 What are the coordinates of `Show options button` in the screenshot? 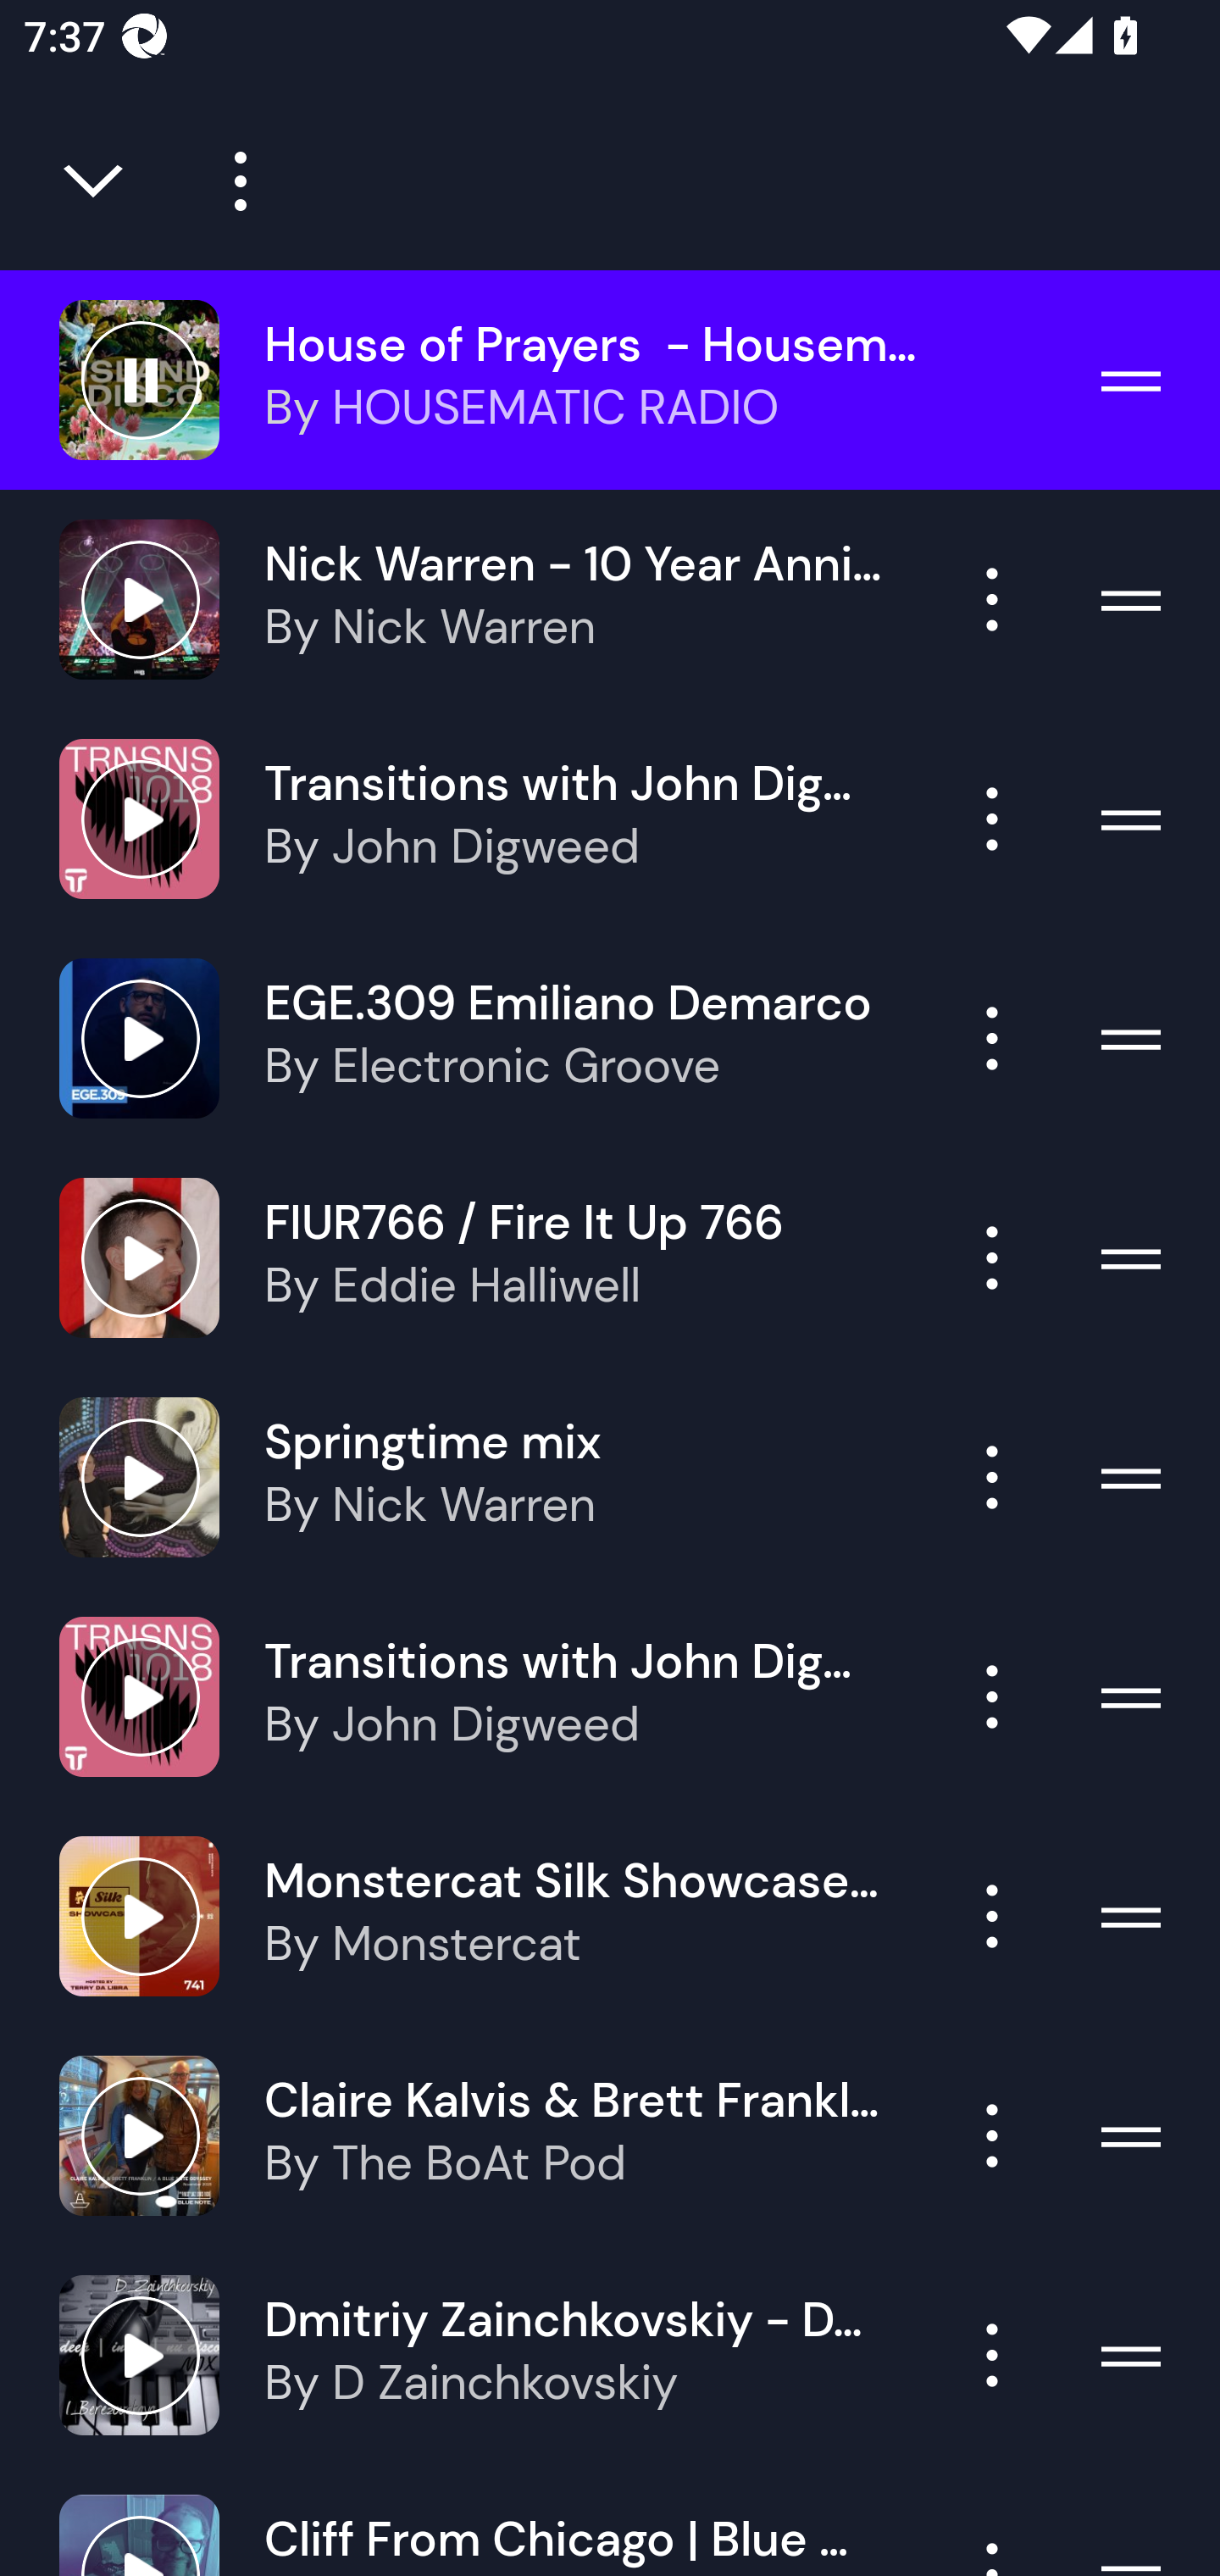 It's located at (992, 1477).